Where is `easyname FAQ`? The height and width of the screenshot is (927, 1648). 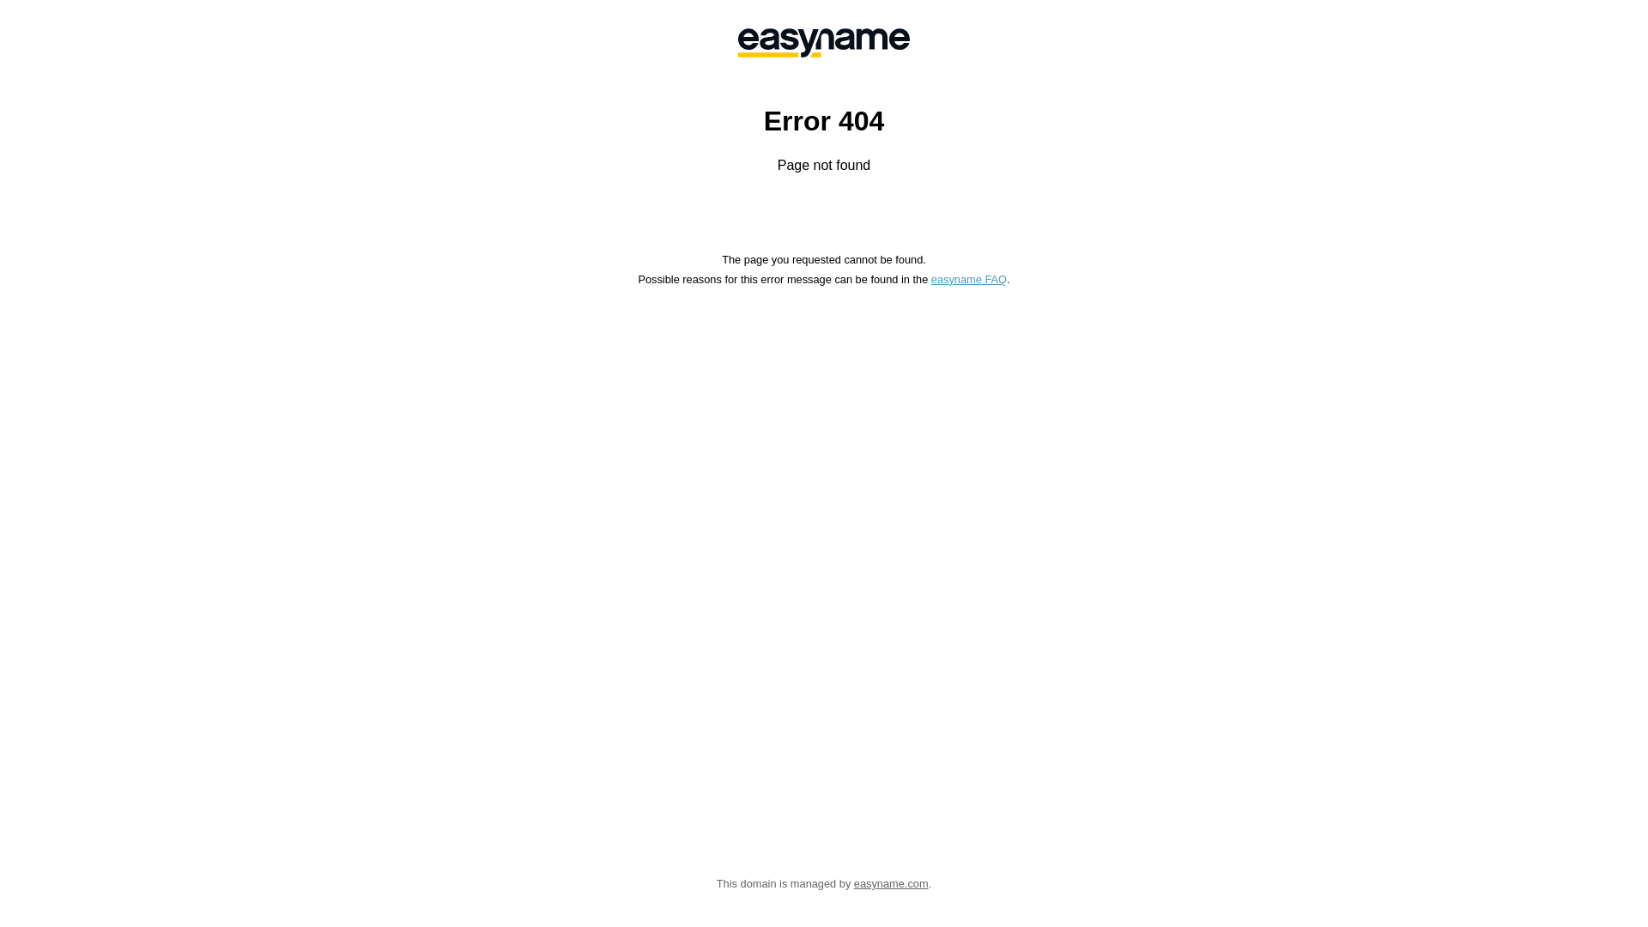 easyname FAQ is located at coordinates (969, 280).